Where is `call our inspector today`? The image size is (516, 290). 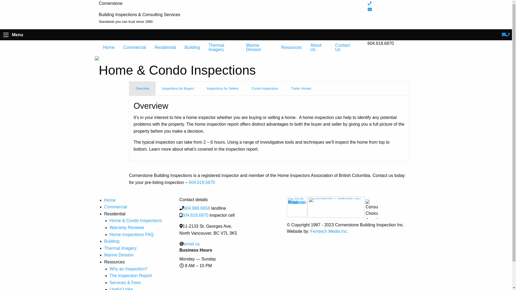 call our inspector today is located at coordinates (508, 34).